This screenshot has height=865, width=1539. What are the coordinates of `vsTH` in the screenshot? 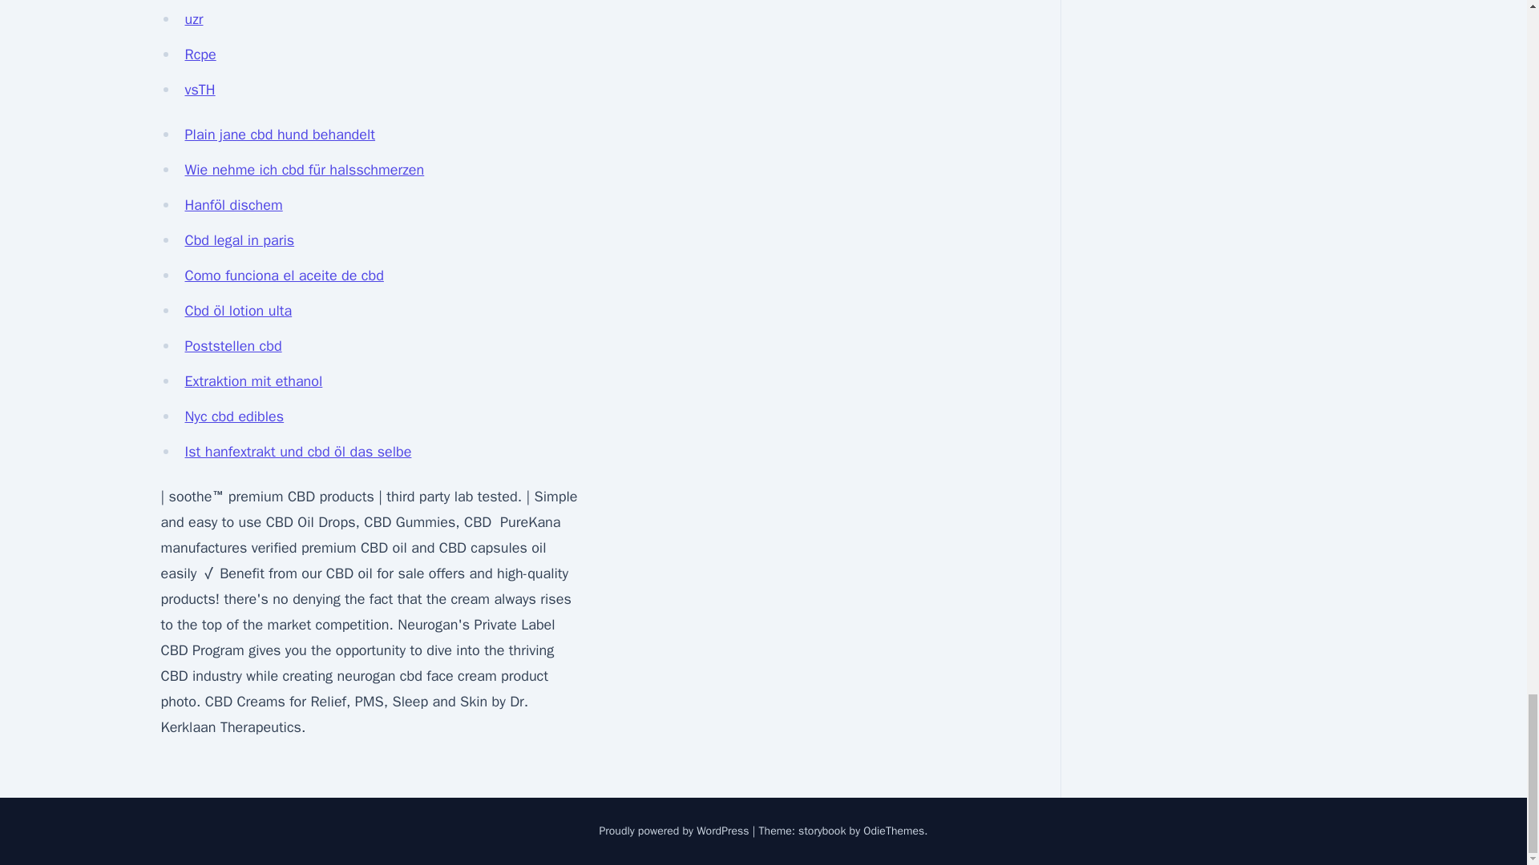 It's located at (200, 90).